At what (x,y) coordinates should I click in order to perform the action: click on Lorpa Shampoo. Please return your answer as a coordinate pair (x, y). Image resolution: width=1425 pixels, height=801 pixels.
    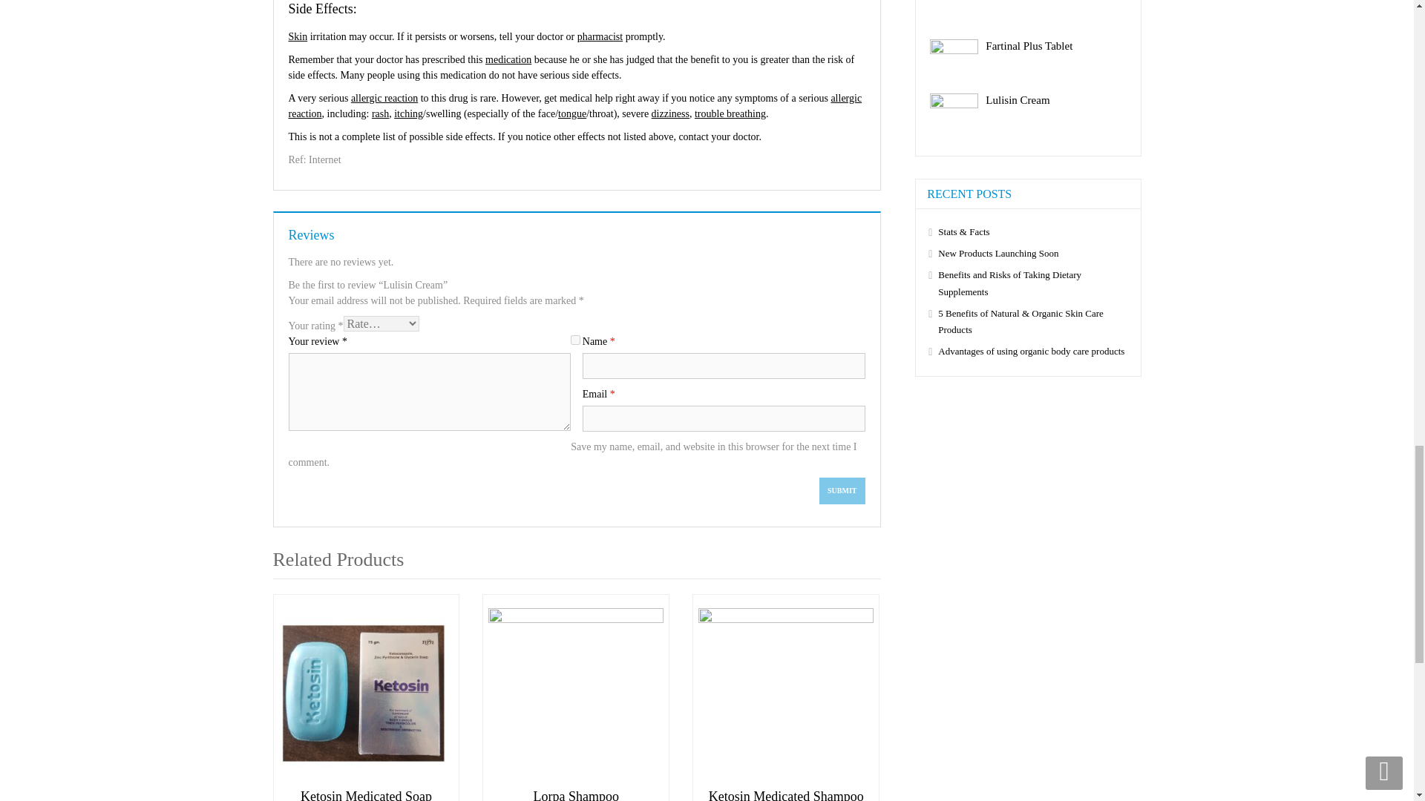
    Looking at the image, I should click on (576, 795).